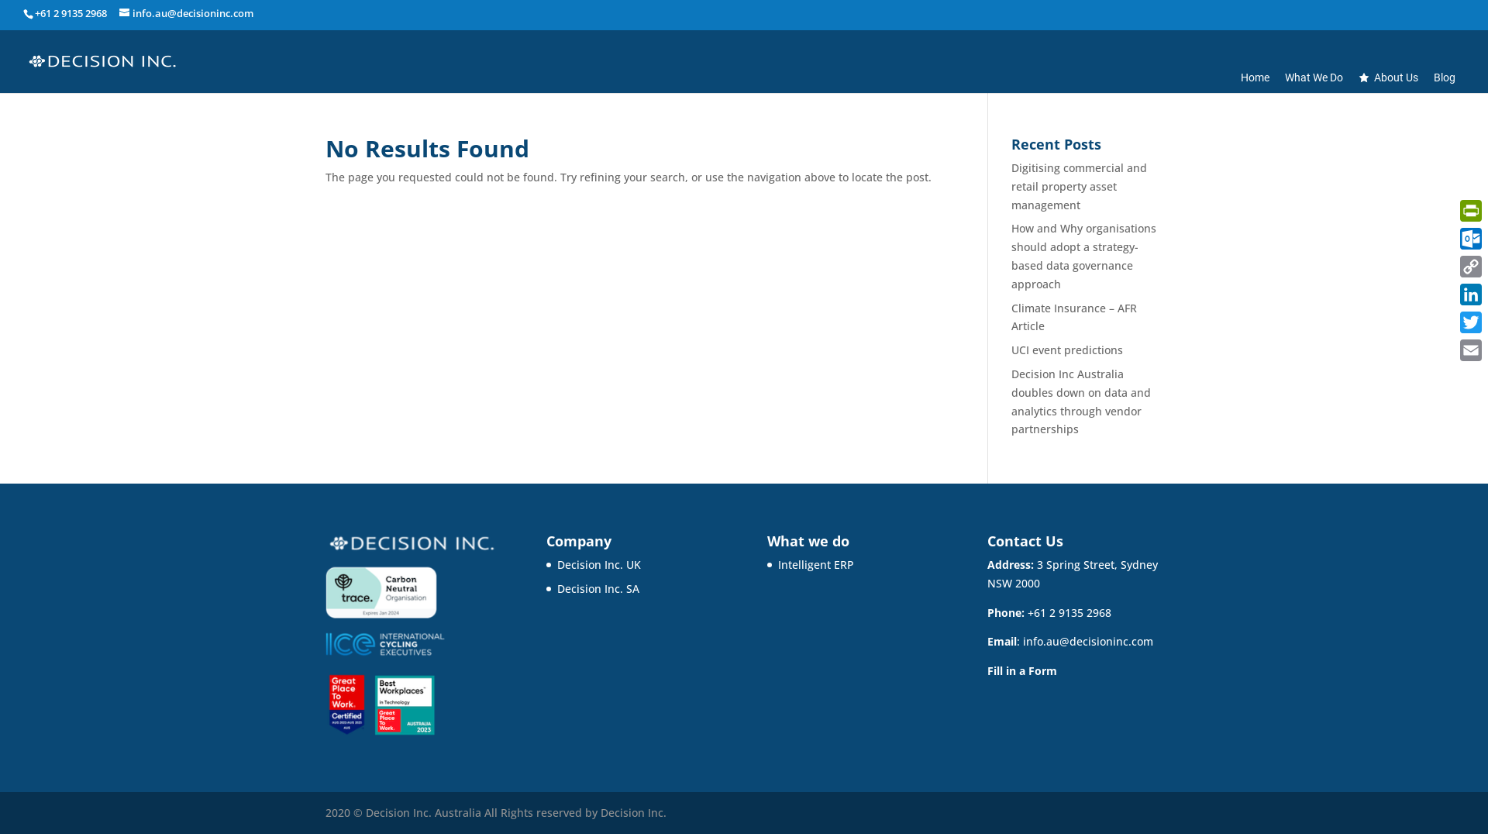 The image size is (1488, 837). I want to click on info.au@decisioninc.com, so click(1088, 642).